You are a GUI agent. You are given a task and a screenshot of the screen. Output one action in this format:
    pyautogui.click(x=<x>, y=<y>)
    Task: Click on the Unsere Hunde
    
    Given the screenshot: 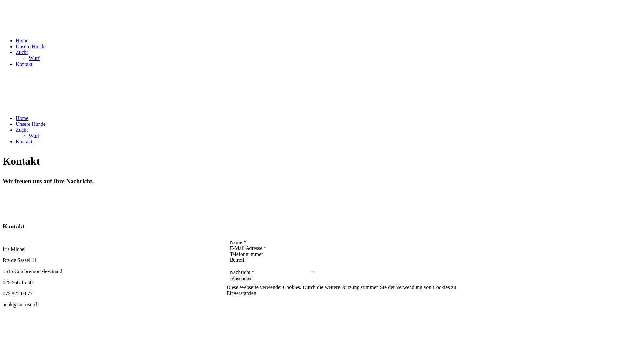 What is the action you would take?
    pyautogui.click(x=31, y=46)
    